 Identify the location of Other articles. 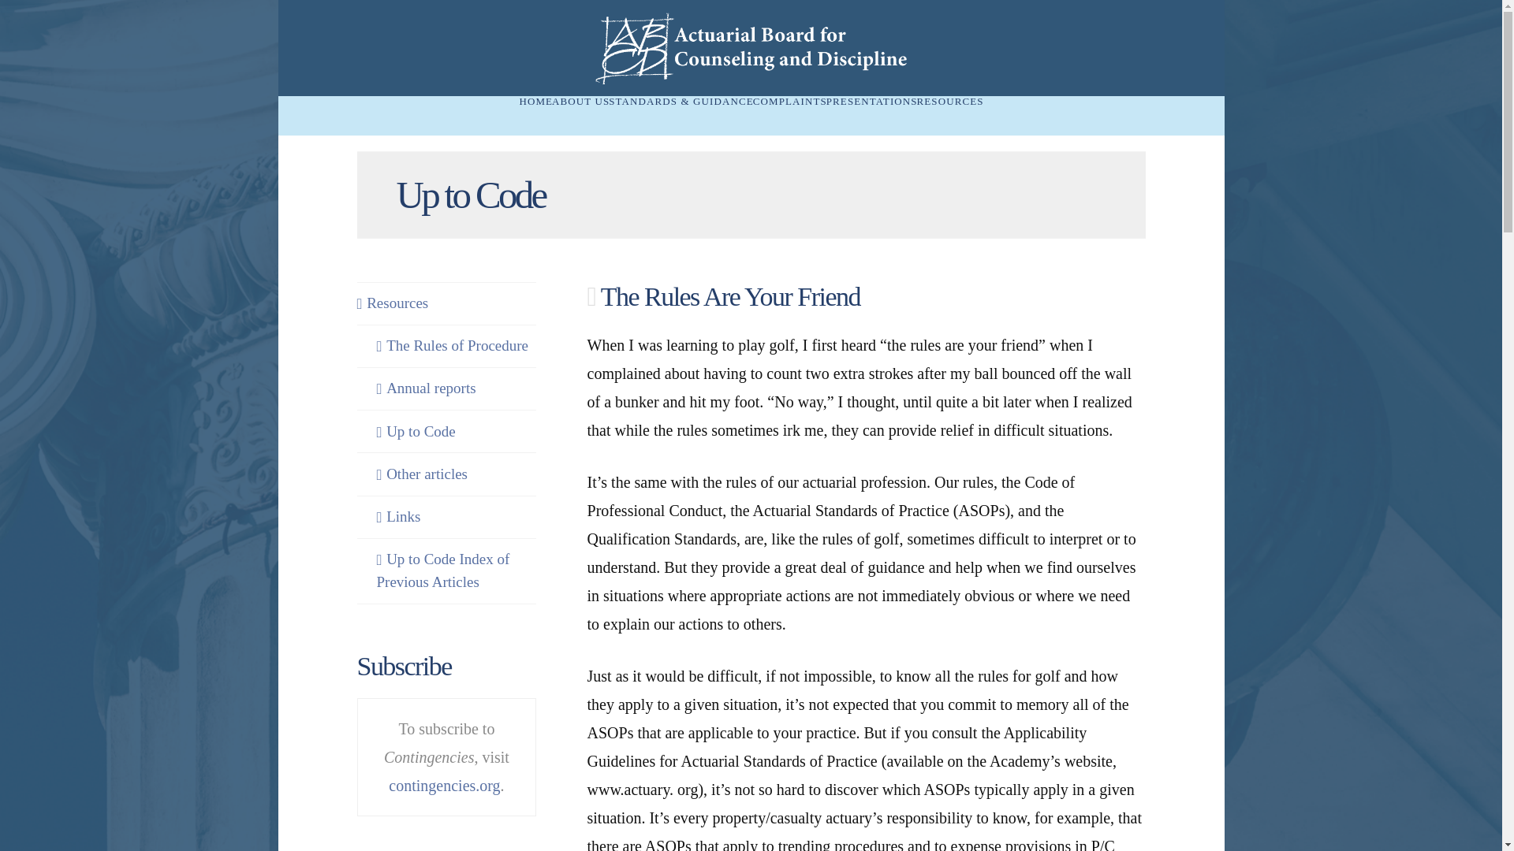
(423, 474).